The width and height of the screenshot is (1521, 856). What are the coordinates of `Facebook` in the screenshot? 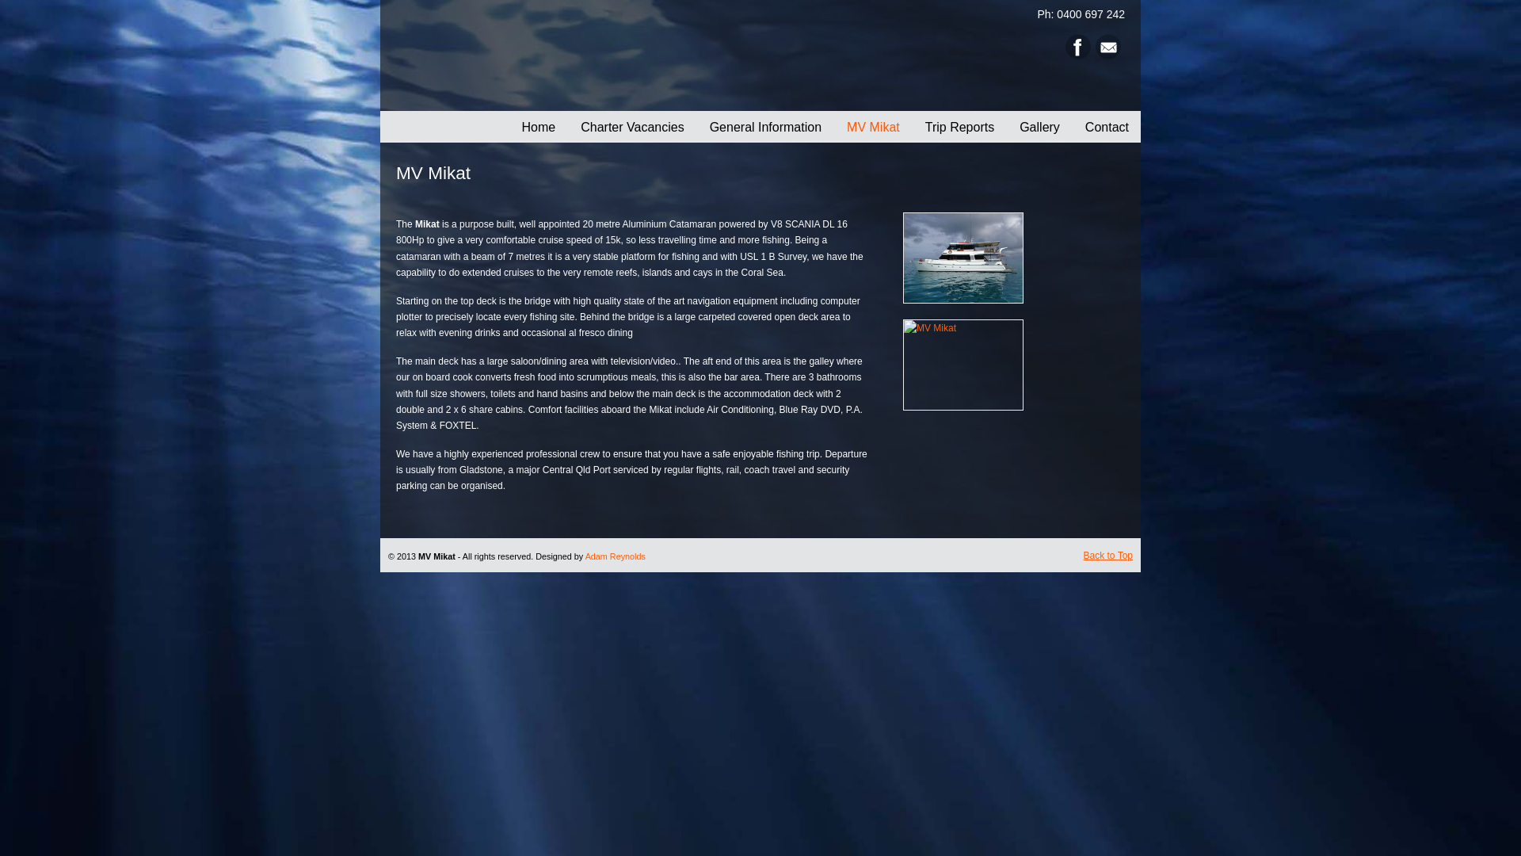 It's located at (1078, 55).